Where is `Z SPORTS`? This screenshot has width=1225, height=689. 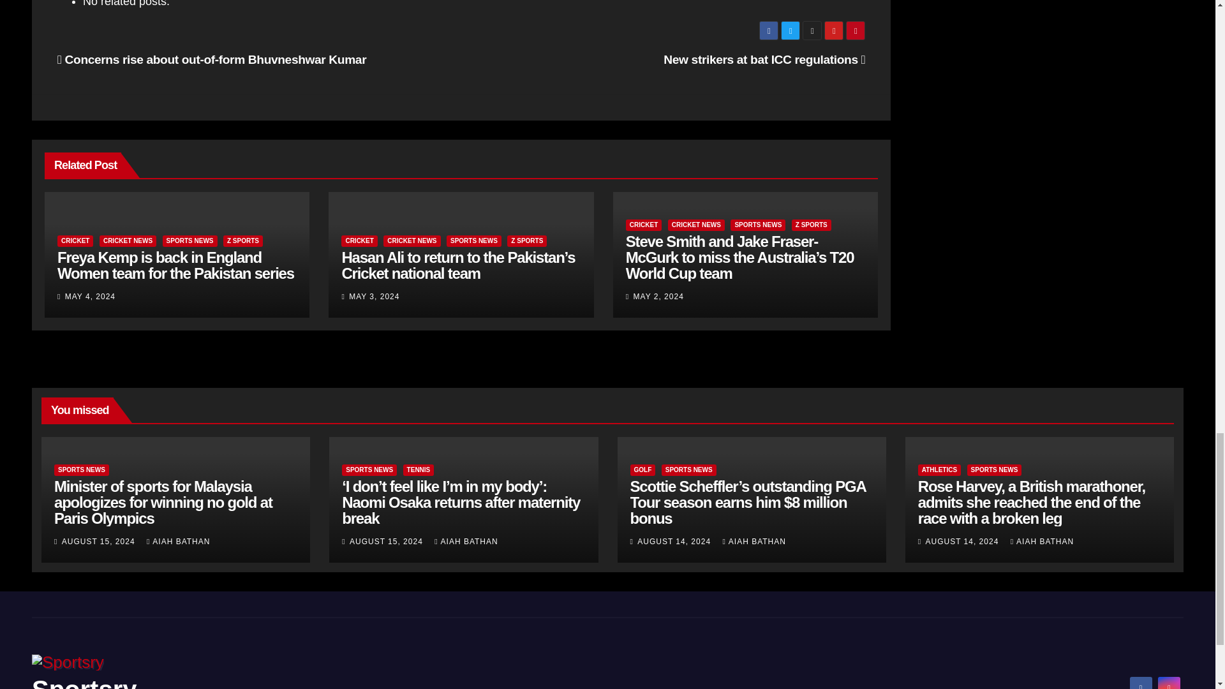
Z SPORTS is located at coordinates (242, 241).